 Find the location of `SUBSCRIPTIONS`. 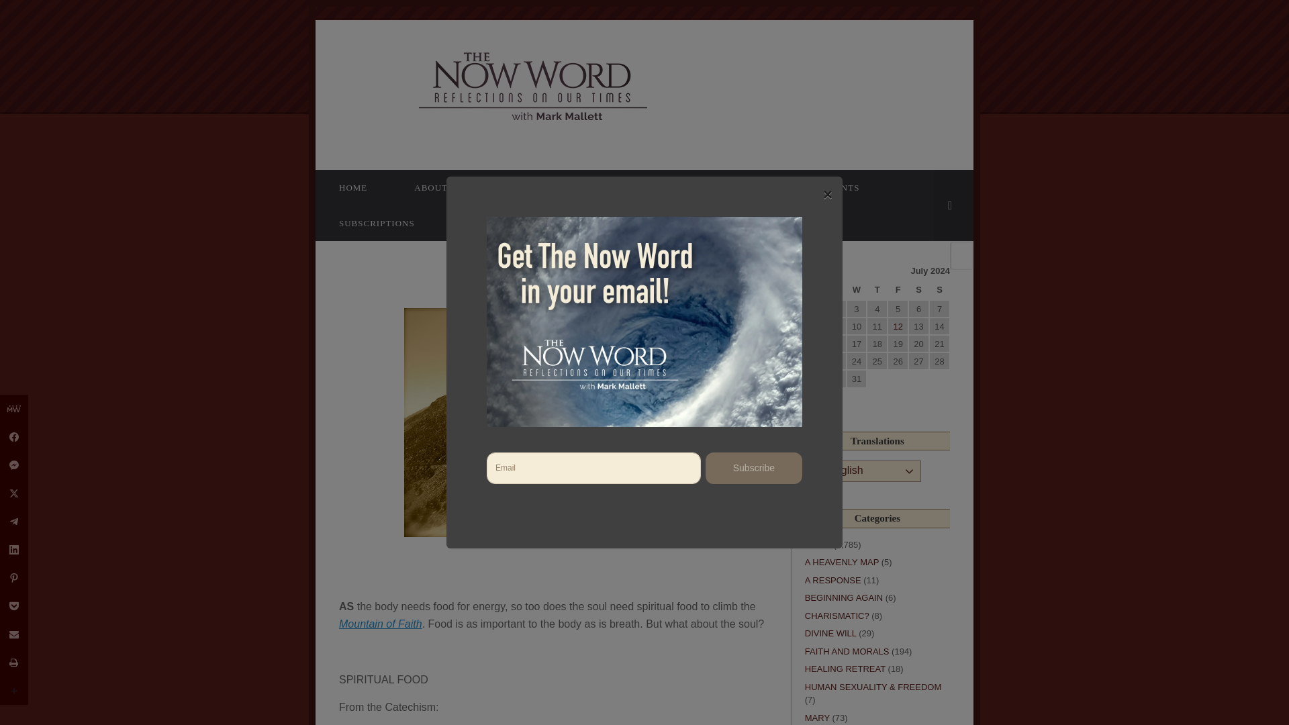

SUBSCRIPTIONS is located at coordinates (377, 223).